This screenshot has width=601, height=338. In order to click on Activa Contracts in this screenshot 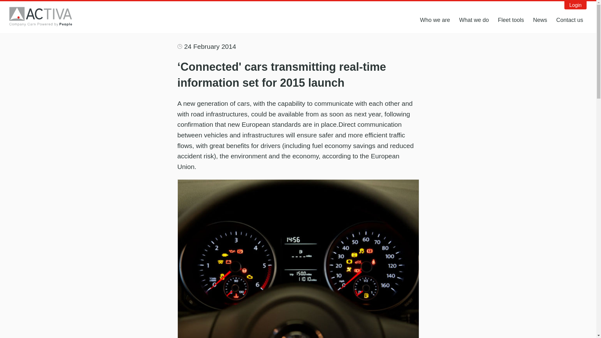, I will do `click(45, 16)`.